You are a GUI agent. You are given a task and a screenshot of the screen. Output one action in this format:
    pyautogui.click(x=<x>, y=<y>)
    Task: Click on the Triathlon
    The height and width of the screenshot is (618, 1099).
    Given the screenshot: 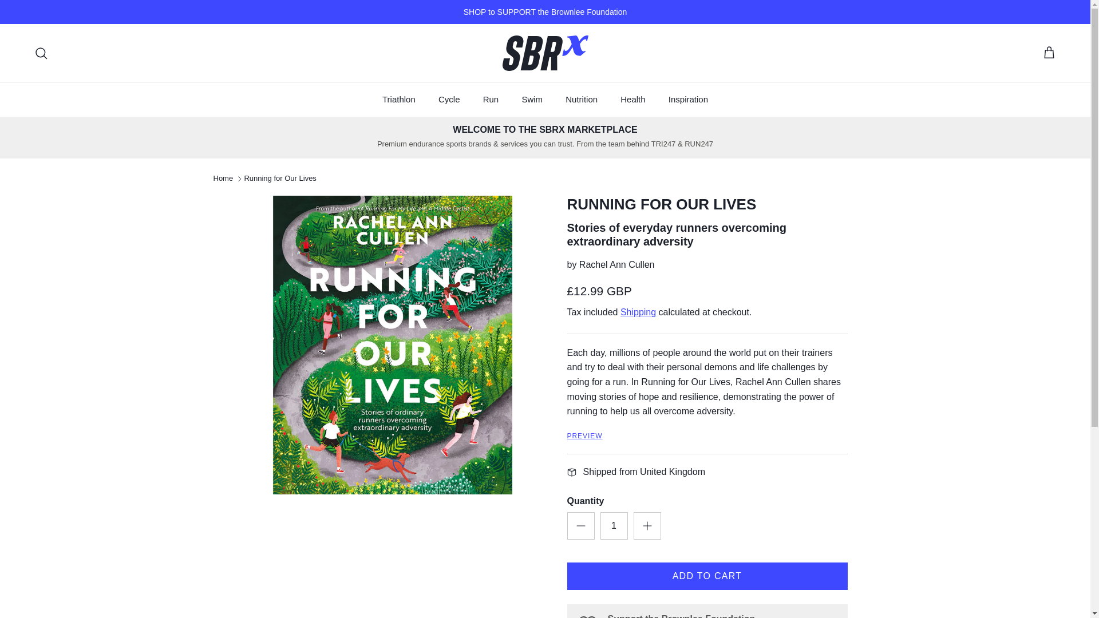 What is the action you would take?
    pyautogui.click(x=399, y=100)
    